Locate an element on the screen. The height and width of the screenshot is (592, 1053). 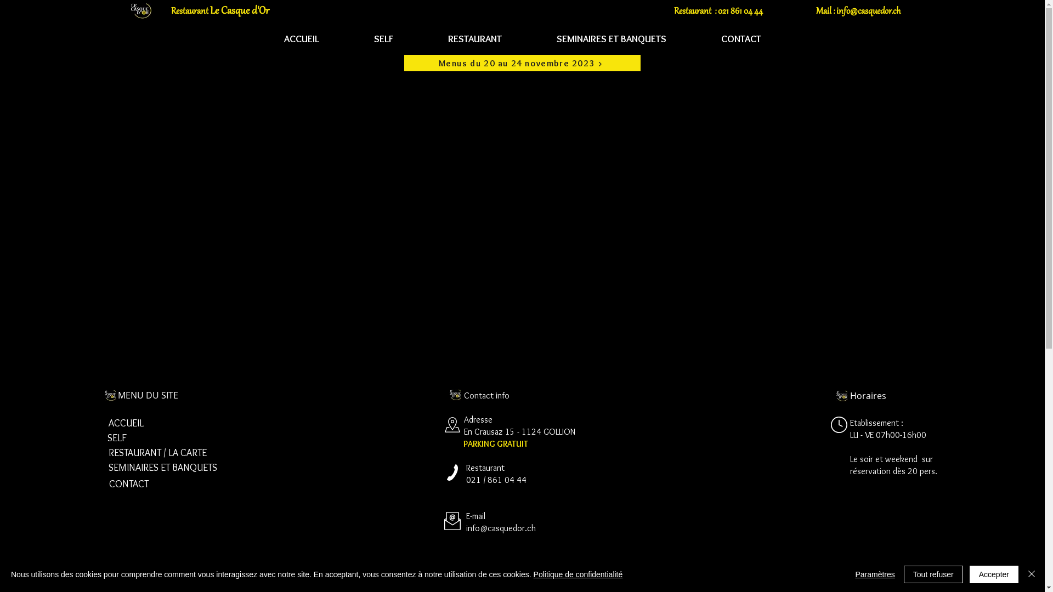
Tout refuser is located at coordinates (933, 574).